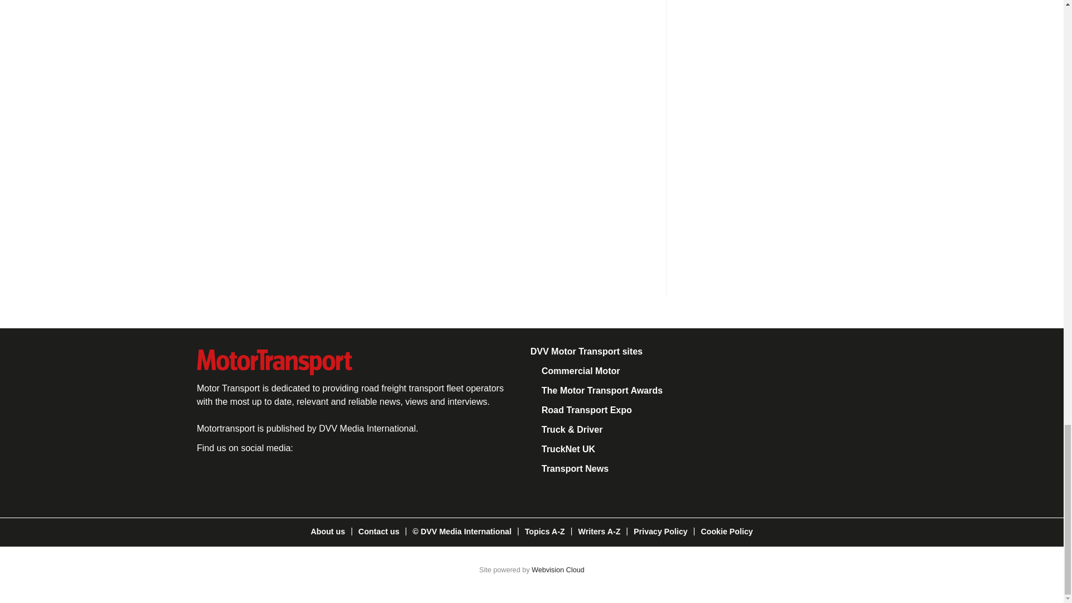 Image resolution: width=1072 pixels, height=603 pixels. What do you see at coordinates (248, 477) in the screenshot?
I see `Connect with us on Twitter` at bounding box center [248, 477].